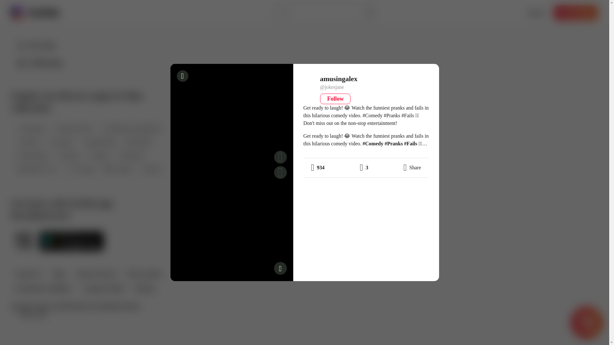 This screenshot has height=345, width=614. Describe the element at coordinates (39, 63) in the screenshot. I see `Following` at that location.